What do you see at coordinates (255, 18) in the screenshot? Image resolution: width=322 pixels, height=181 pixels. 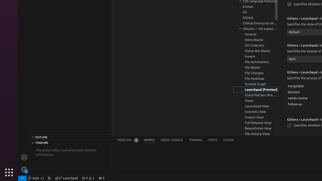 I see `GitHub, group` at bounding box center [255, 18].